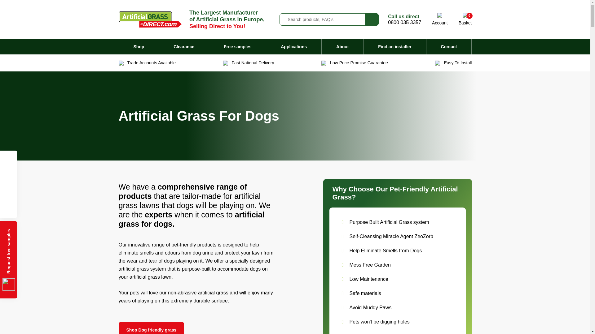 Image resolution: width=595 pixels, height=334 pixels. Describe the element at coordinates (342, 47) in the screenshot. I see `Free samples` at that location.